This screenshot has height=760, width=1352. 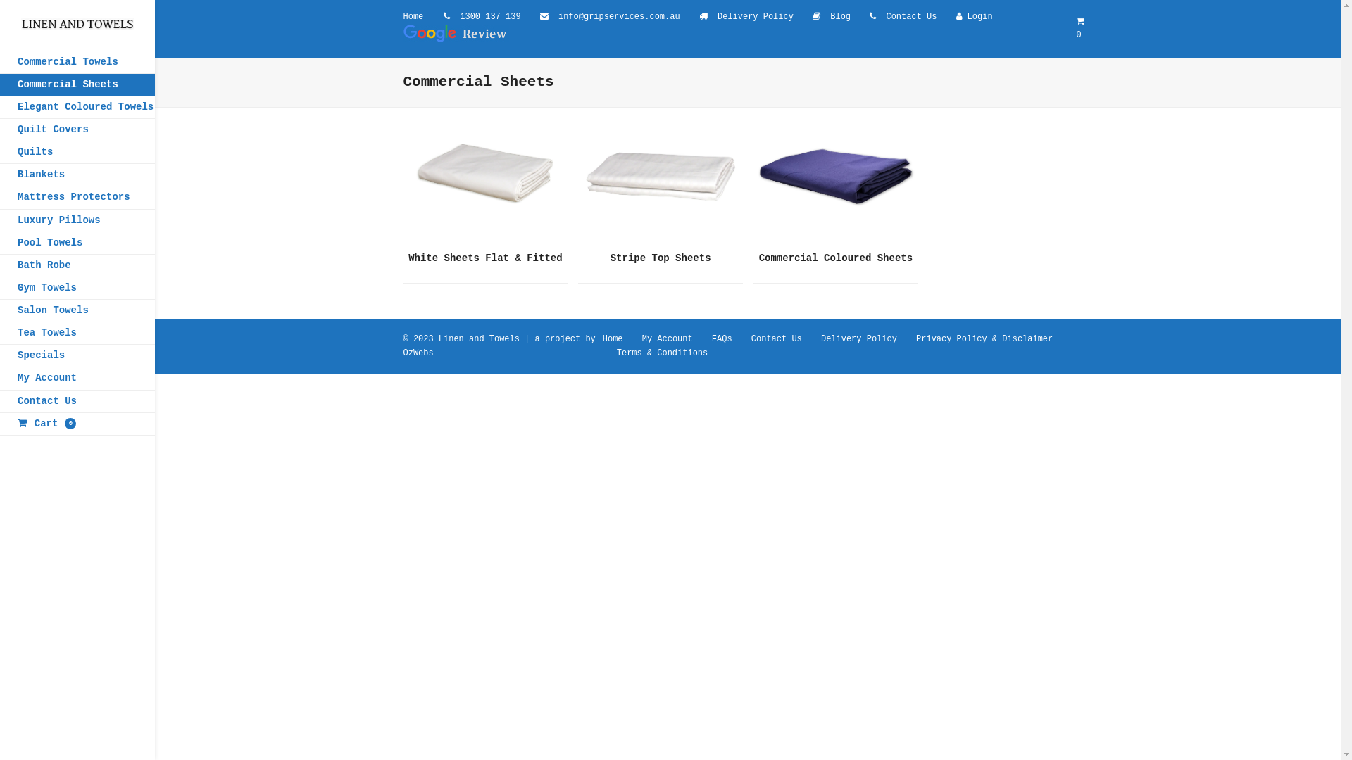 What do you see at coordinates (418, 353) in the screenshot?
I see `OzWebs` at bounding box center [418, 353].